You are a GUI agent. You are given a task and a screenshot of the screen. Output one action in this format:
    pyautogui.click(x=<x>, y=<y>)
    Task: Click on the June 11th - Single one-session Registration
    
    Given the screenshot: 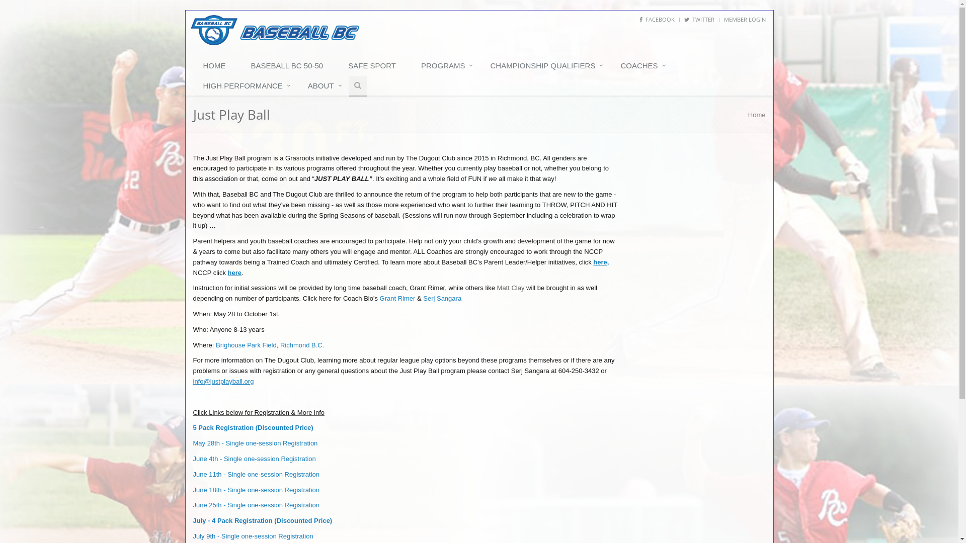 What is the action you would take?
    pyautogui.click(x=257, y=475)
    